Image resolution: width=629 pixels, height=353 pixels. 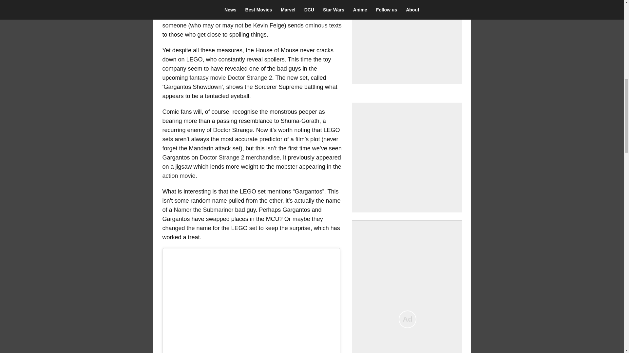 What do you see at coordinates (295, 7) in the screenshot?
I see `secret spoiler police` at bounding box center [295, 7].